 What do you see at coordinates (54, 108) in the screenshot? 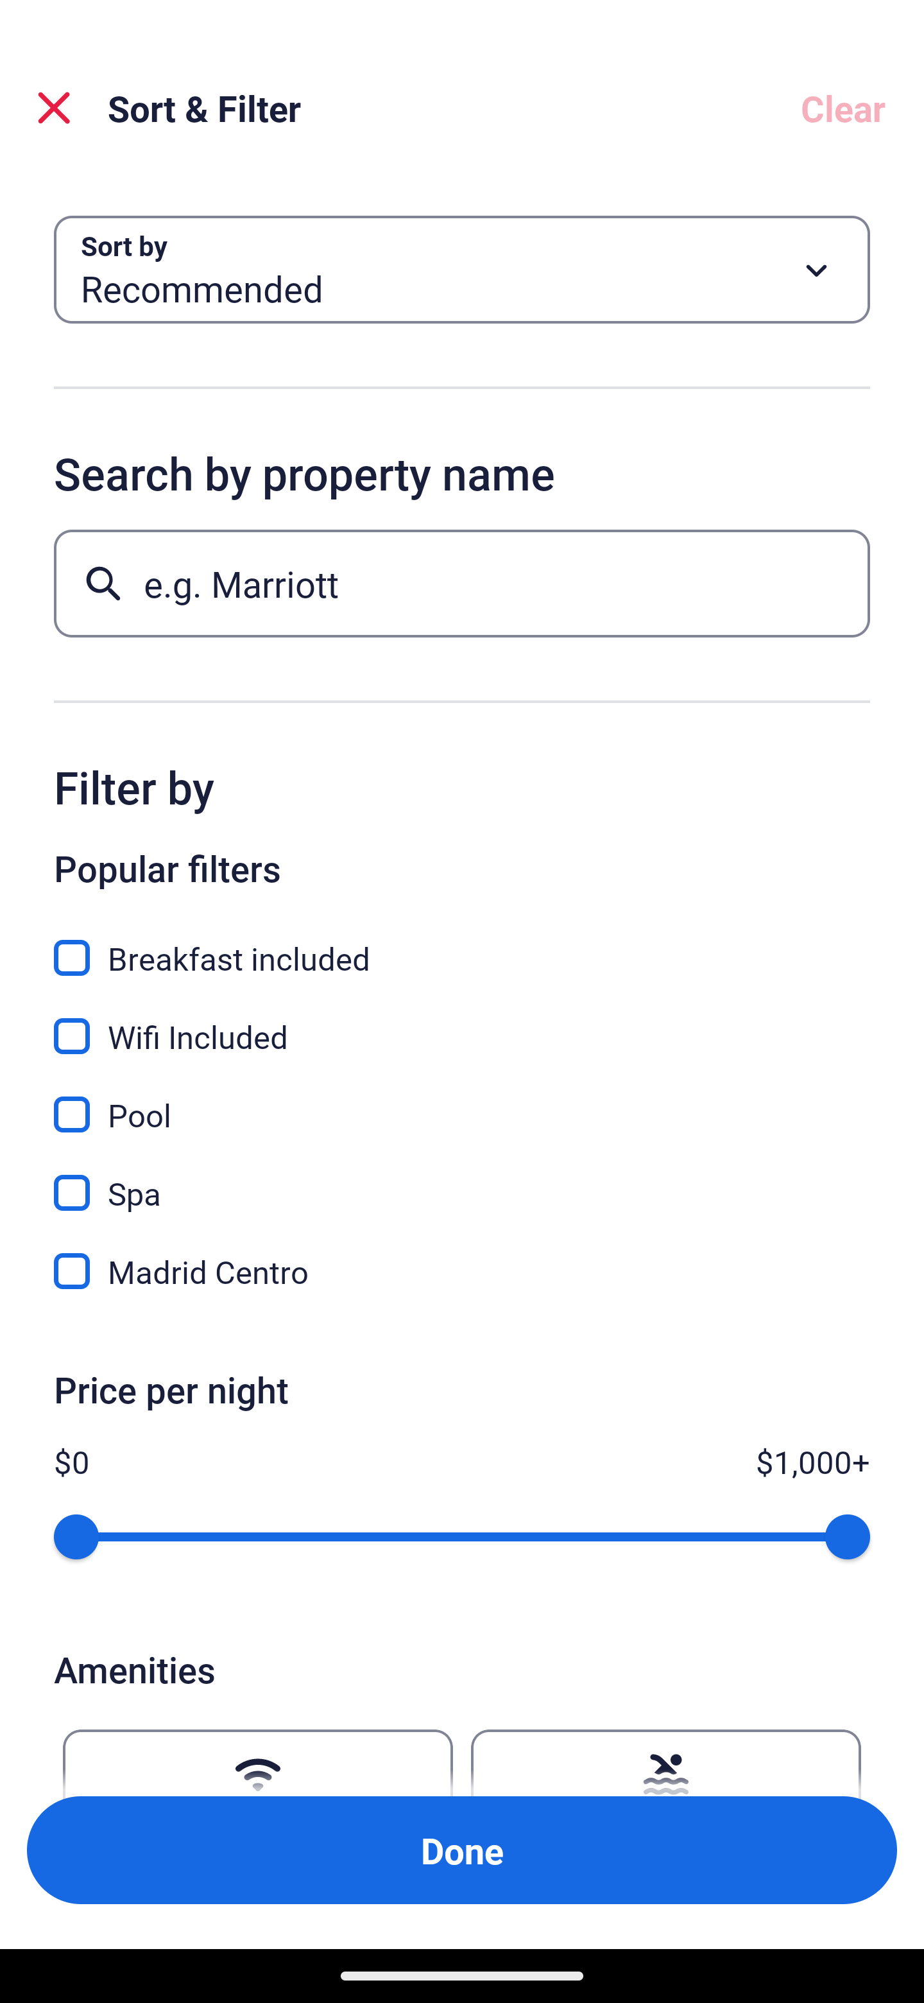
I see `Close Sort and Filter` at bounding box center [54, 108].